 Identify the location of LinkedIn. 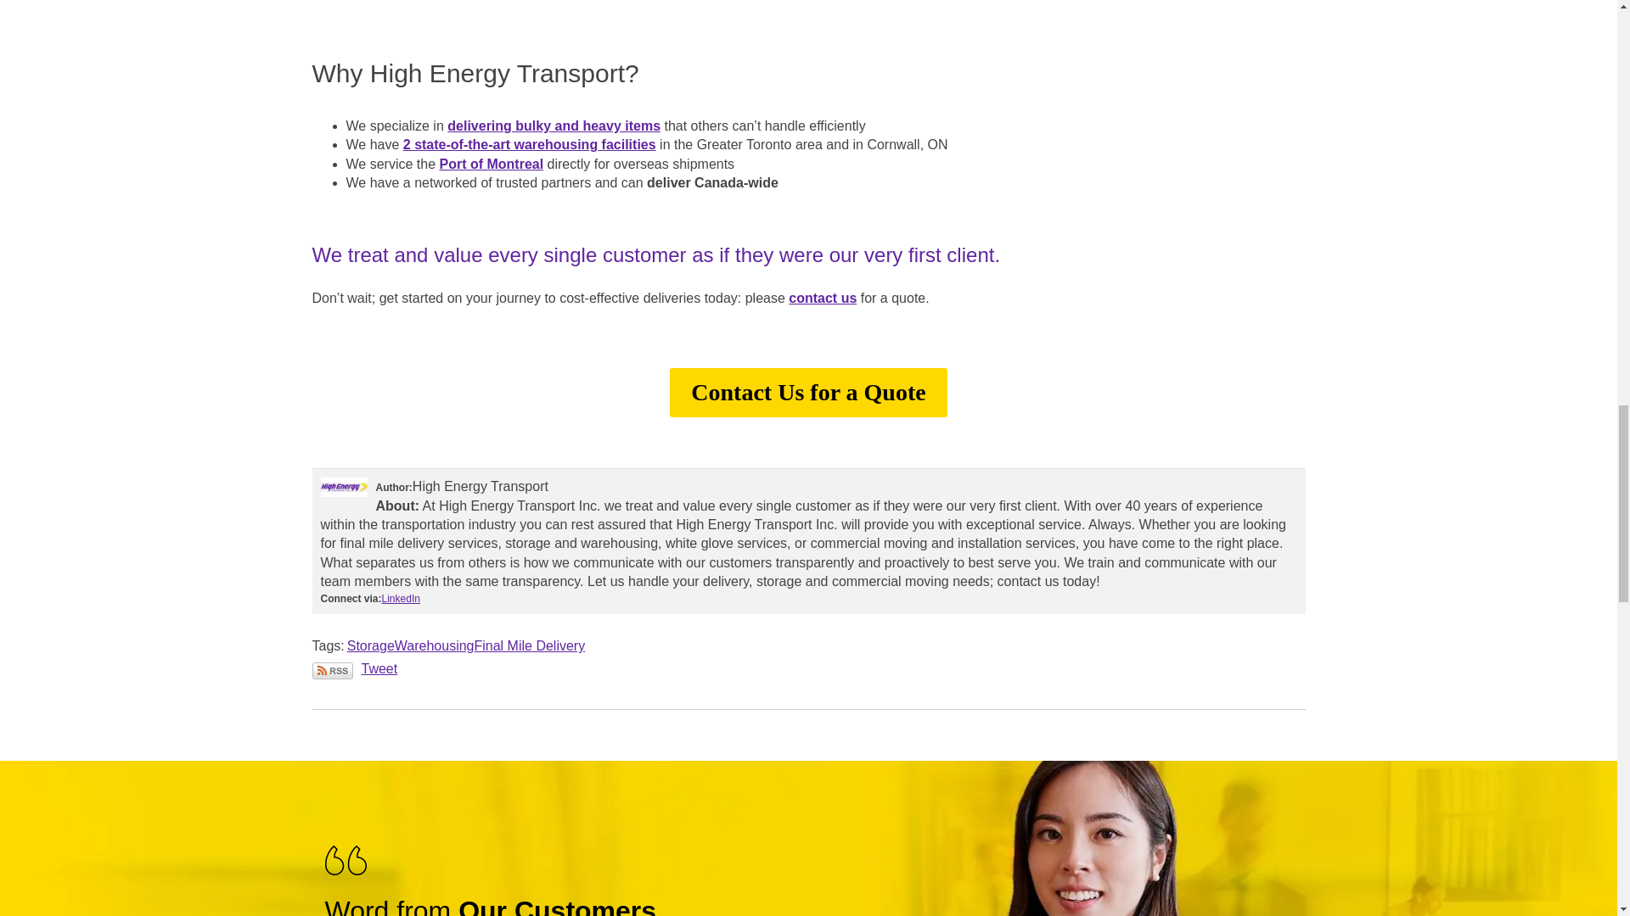
(401, 598).